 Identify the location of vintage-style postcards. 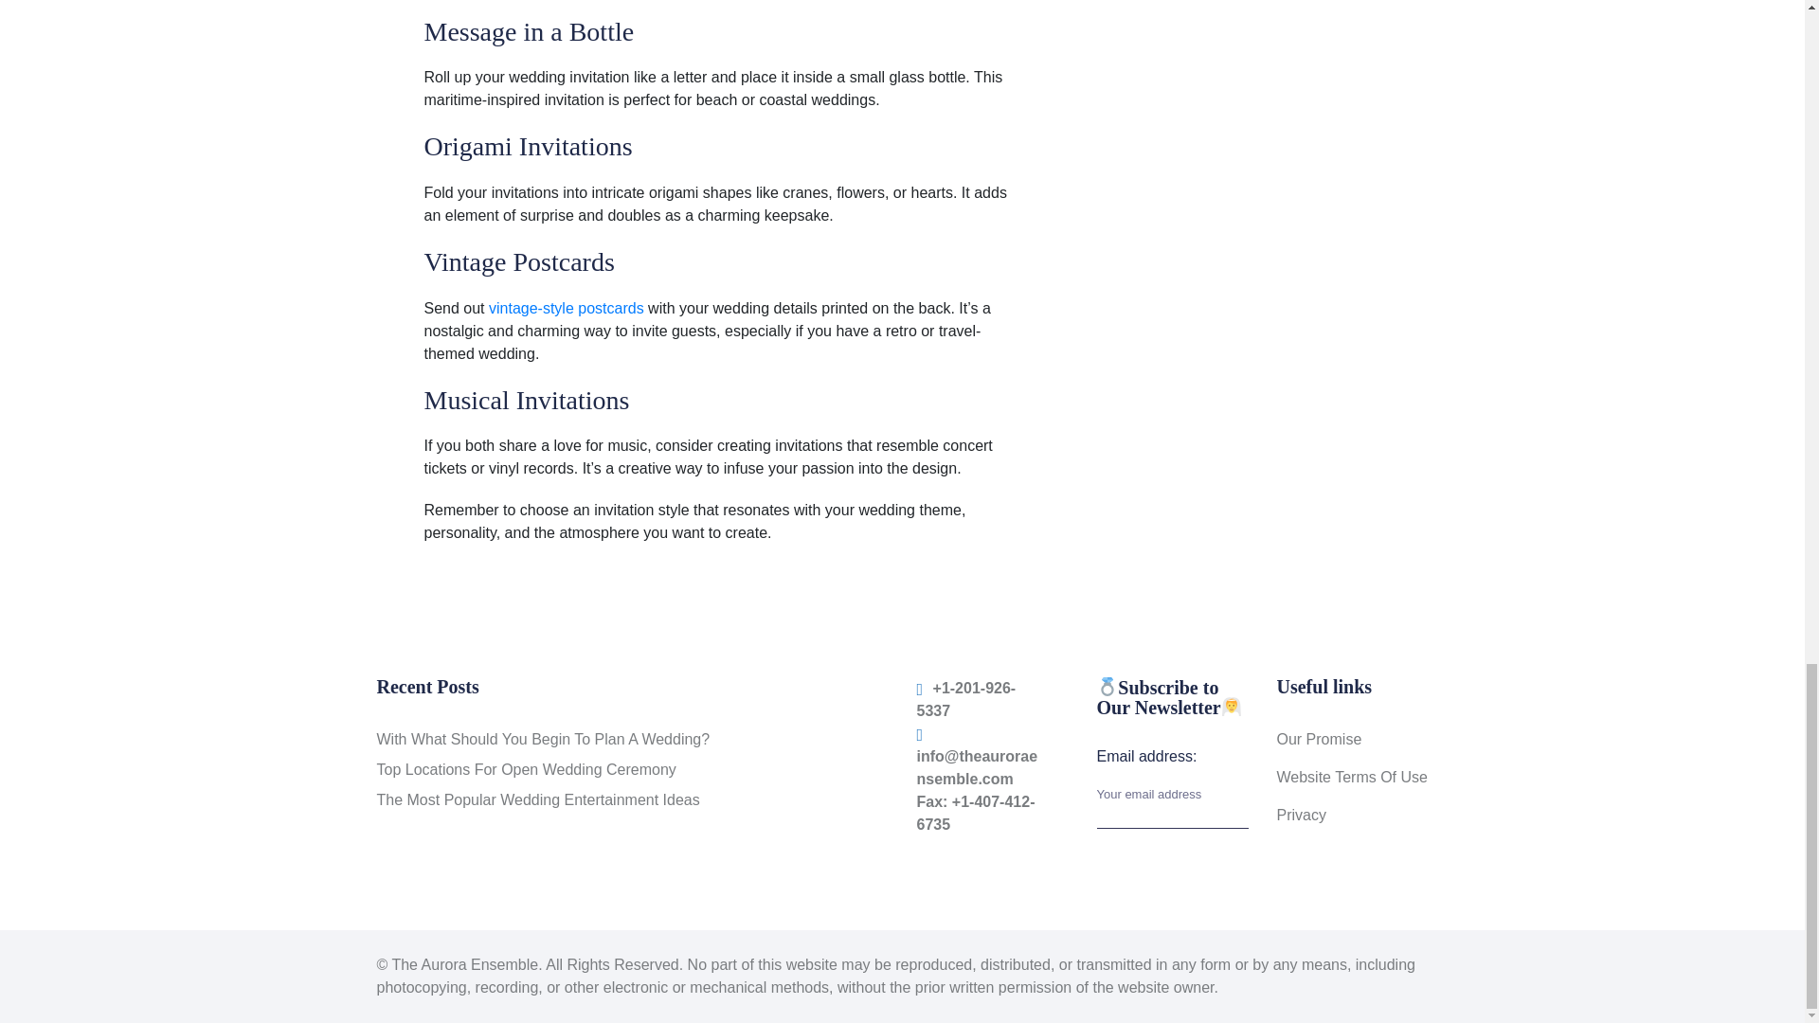
(567, 308).